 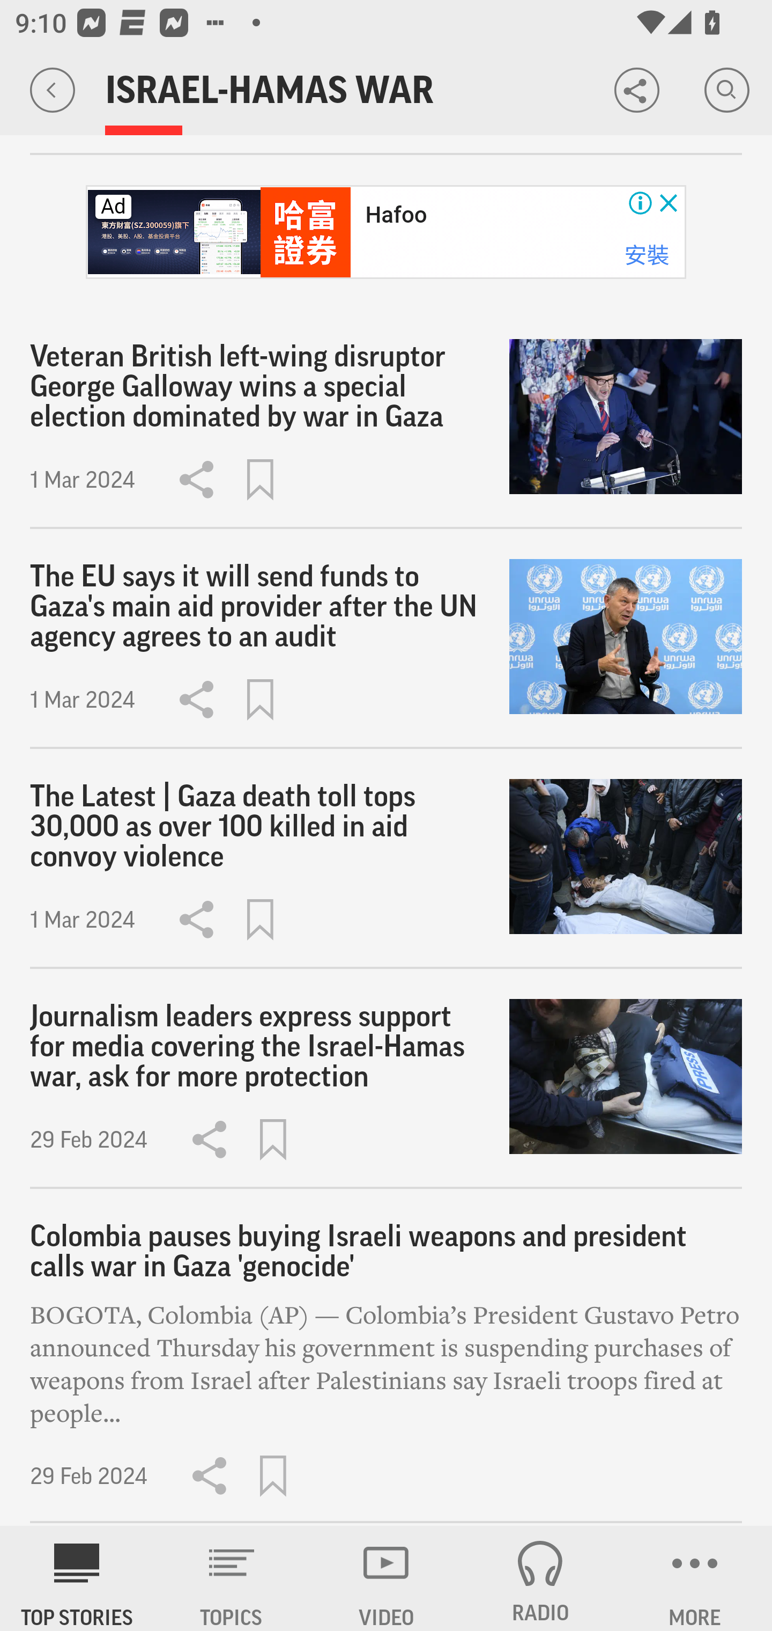 What do you see at coordinates (647, 255) in the screenshot?
I see `安裝` at bounding box center [647, 255].